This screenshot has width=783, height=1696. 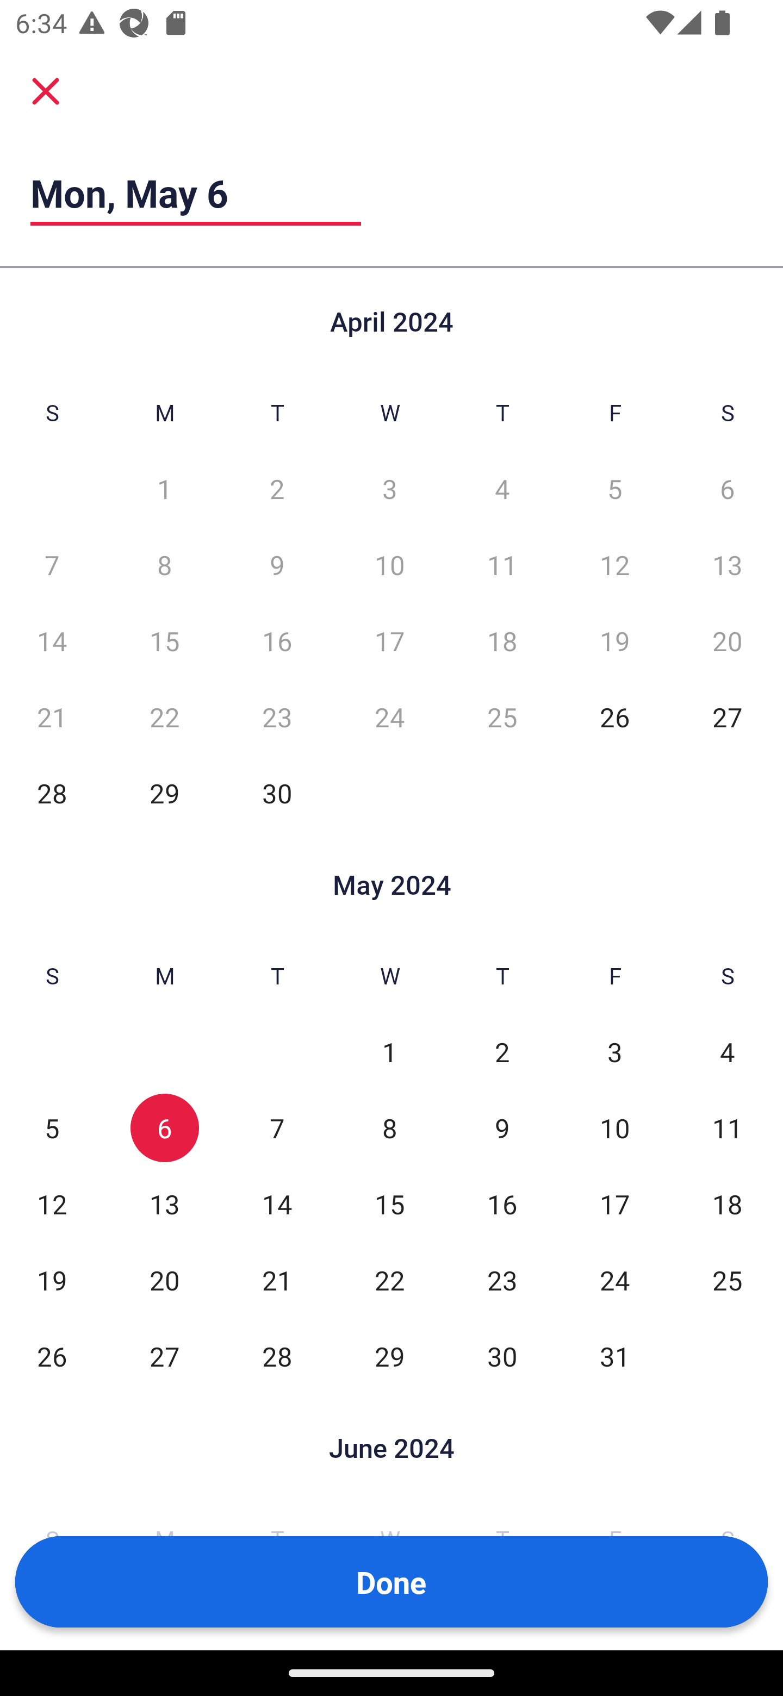 I want to click on 18 Thu, Apr 18, Not Selected, so click(x=502, y=640).